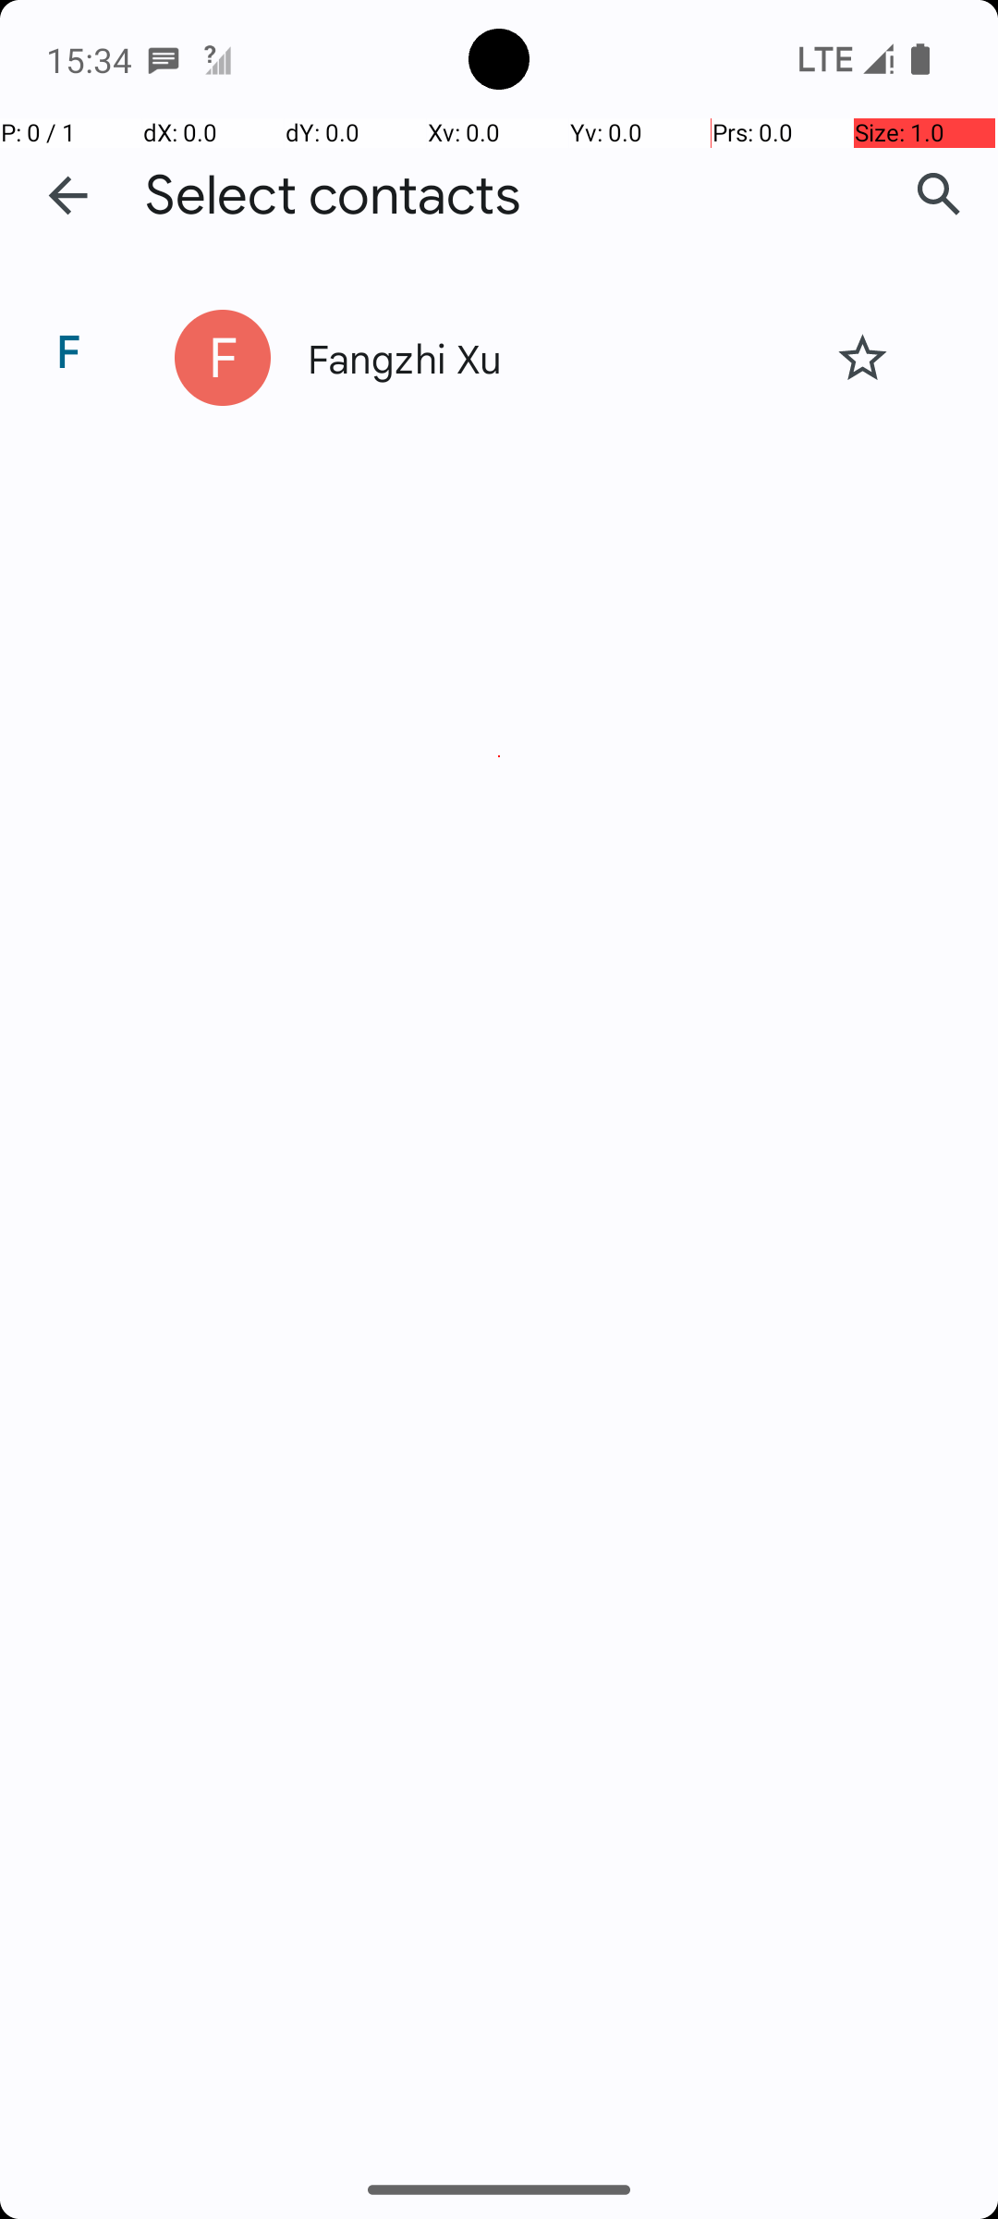  What do you see at coordinates (333, 196) in the screenshot?
I see `Select contacts` at bounding box center [333, 196].